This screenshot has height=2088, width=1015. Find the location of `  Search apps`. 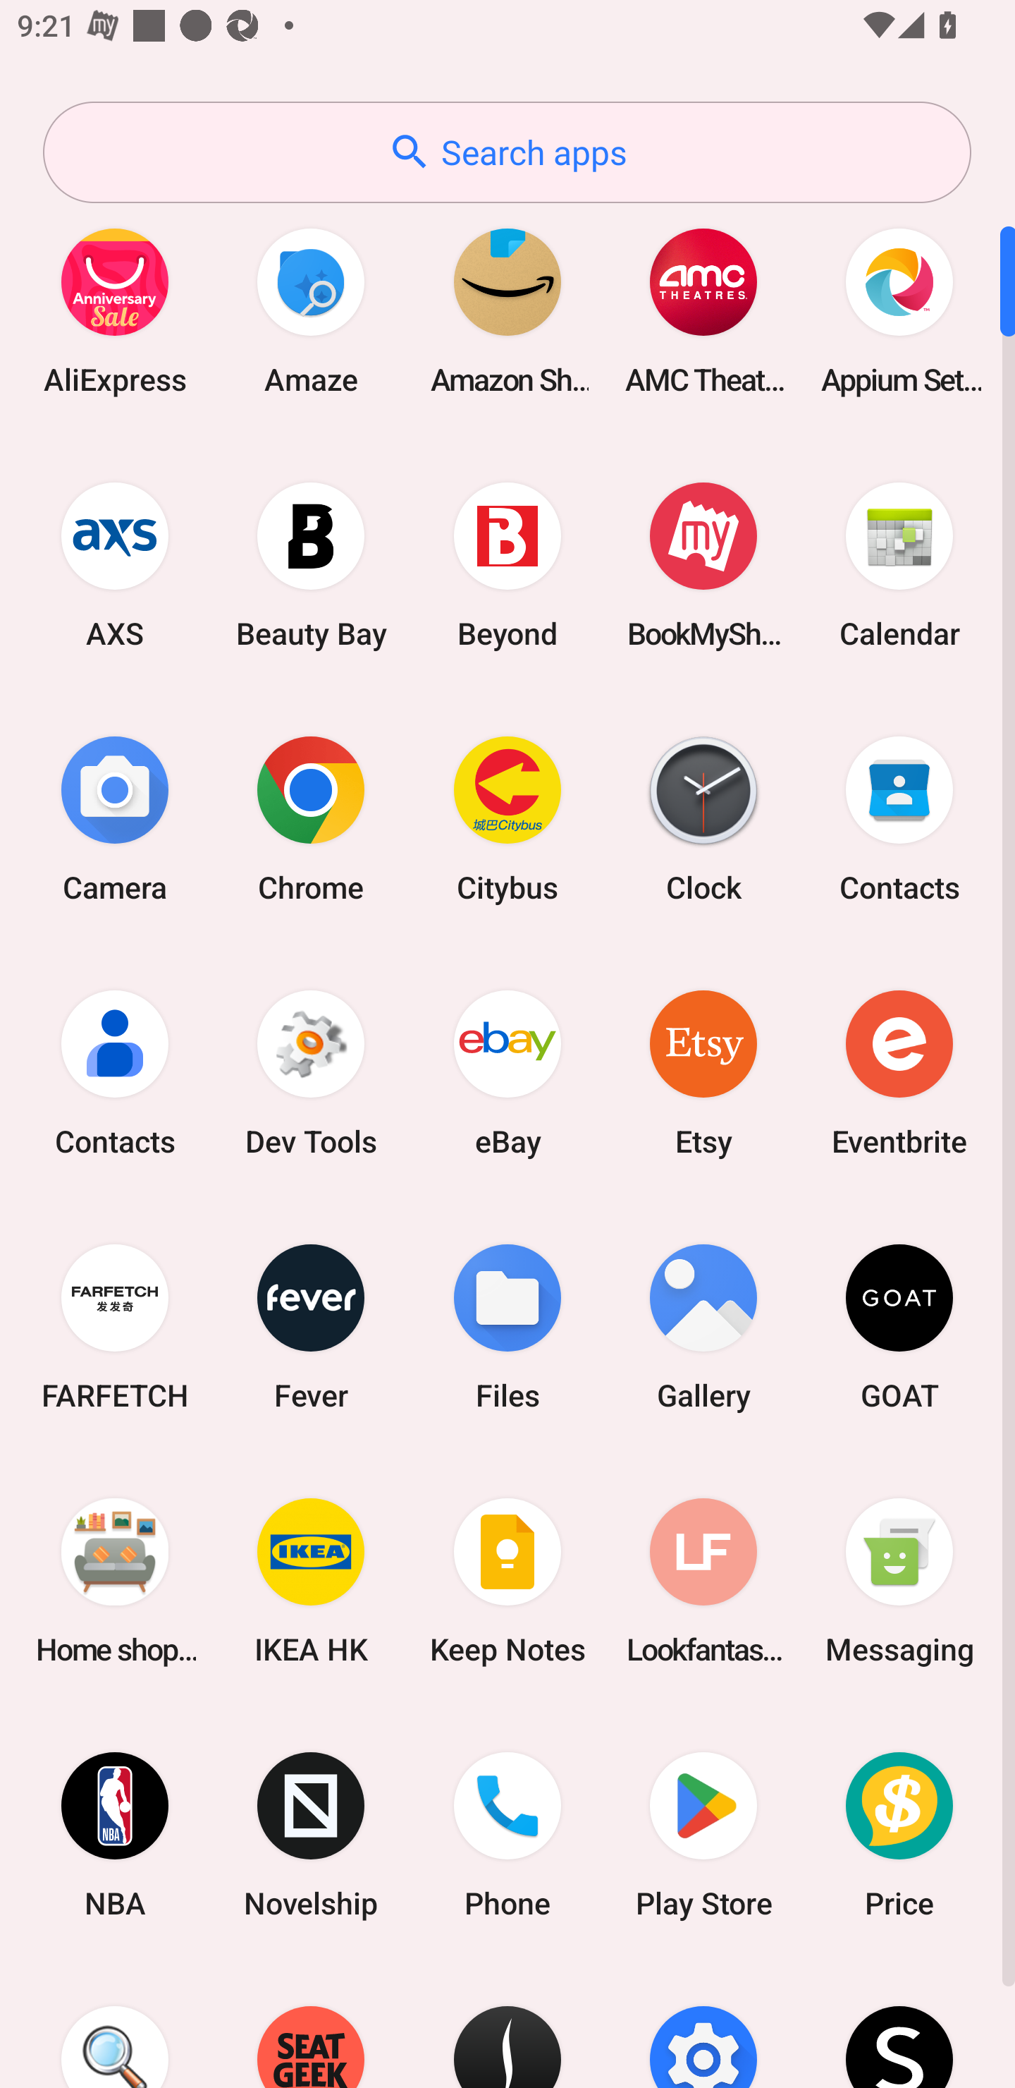

  Search apps is located at coordinates (507, 152).